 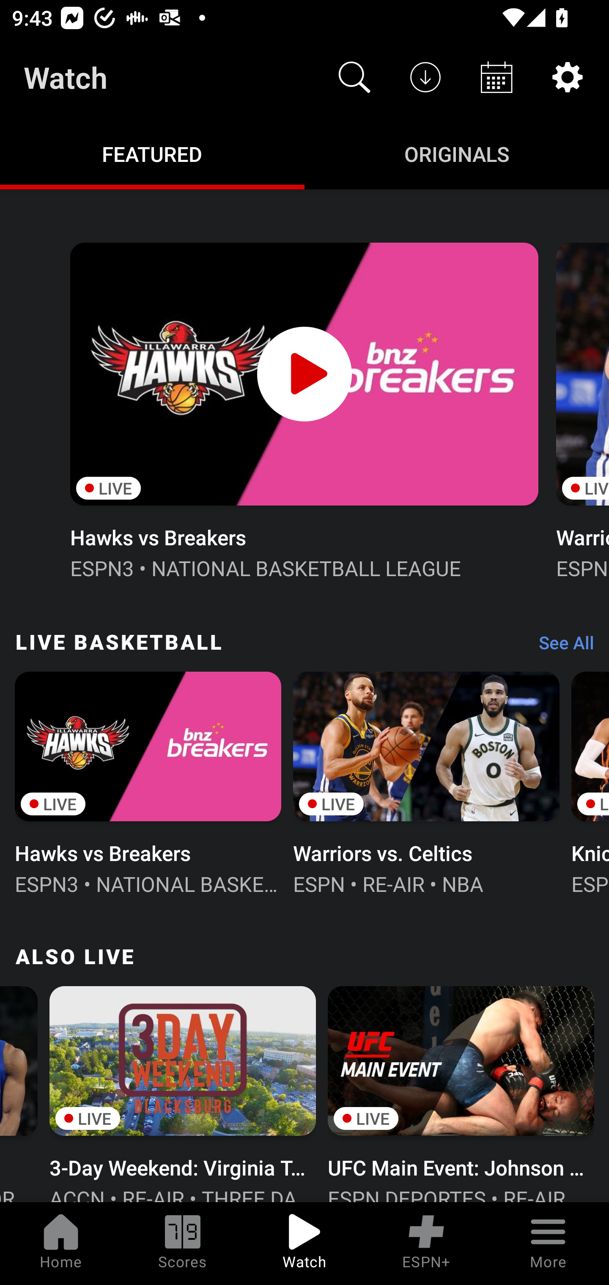 What do you see at coordinates (425, 77) in the screenshot?
I see `Downloads` at bounding box center [425, 77].